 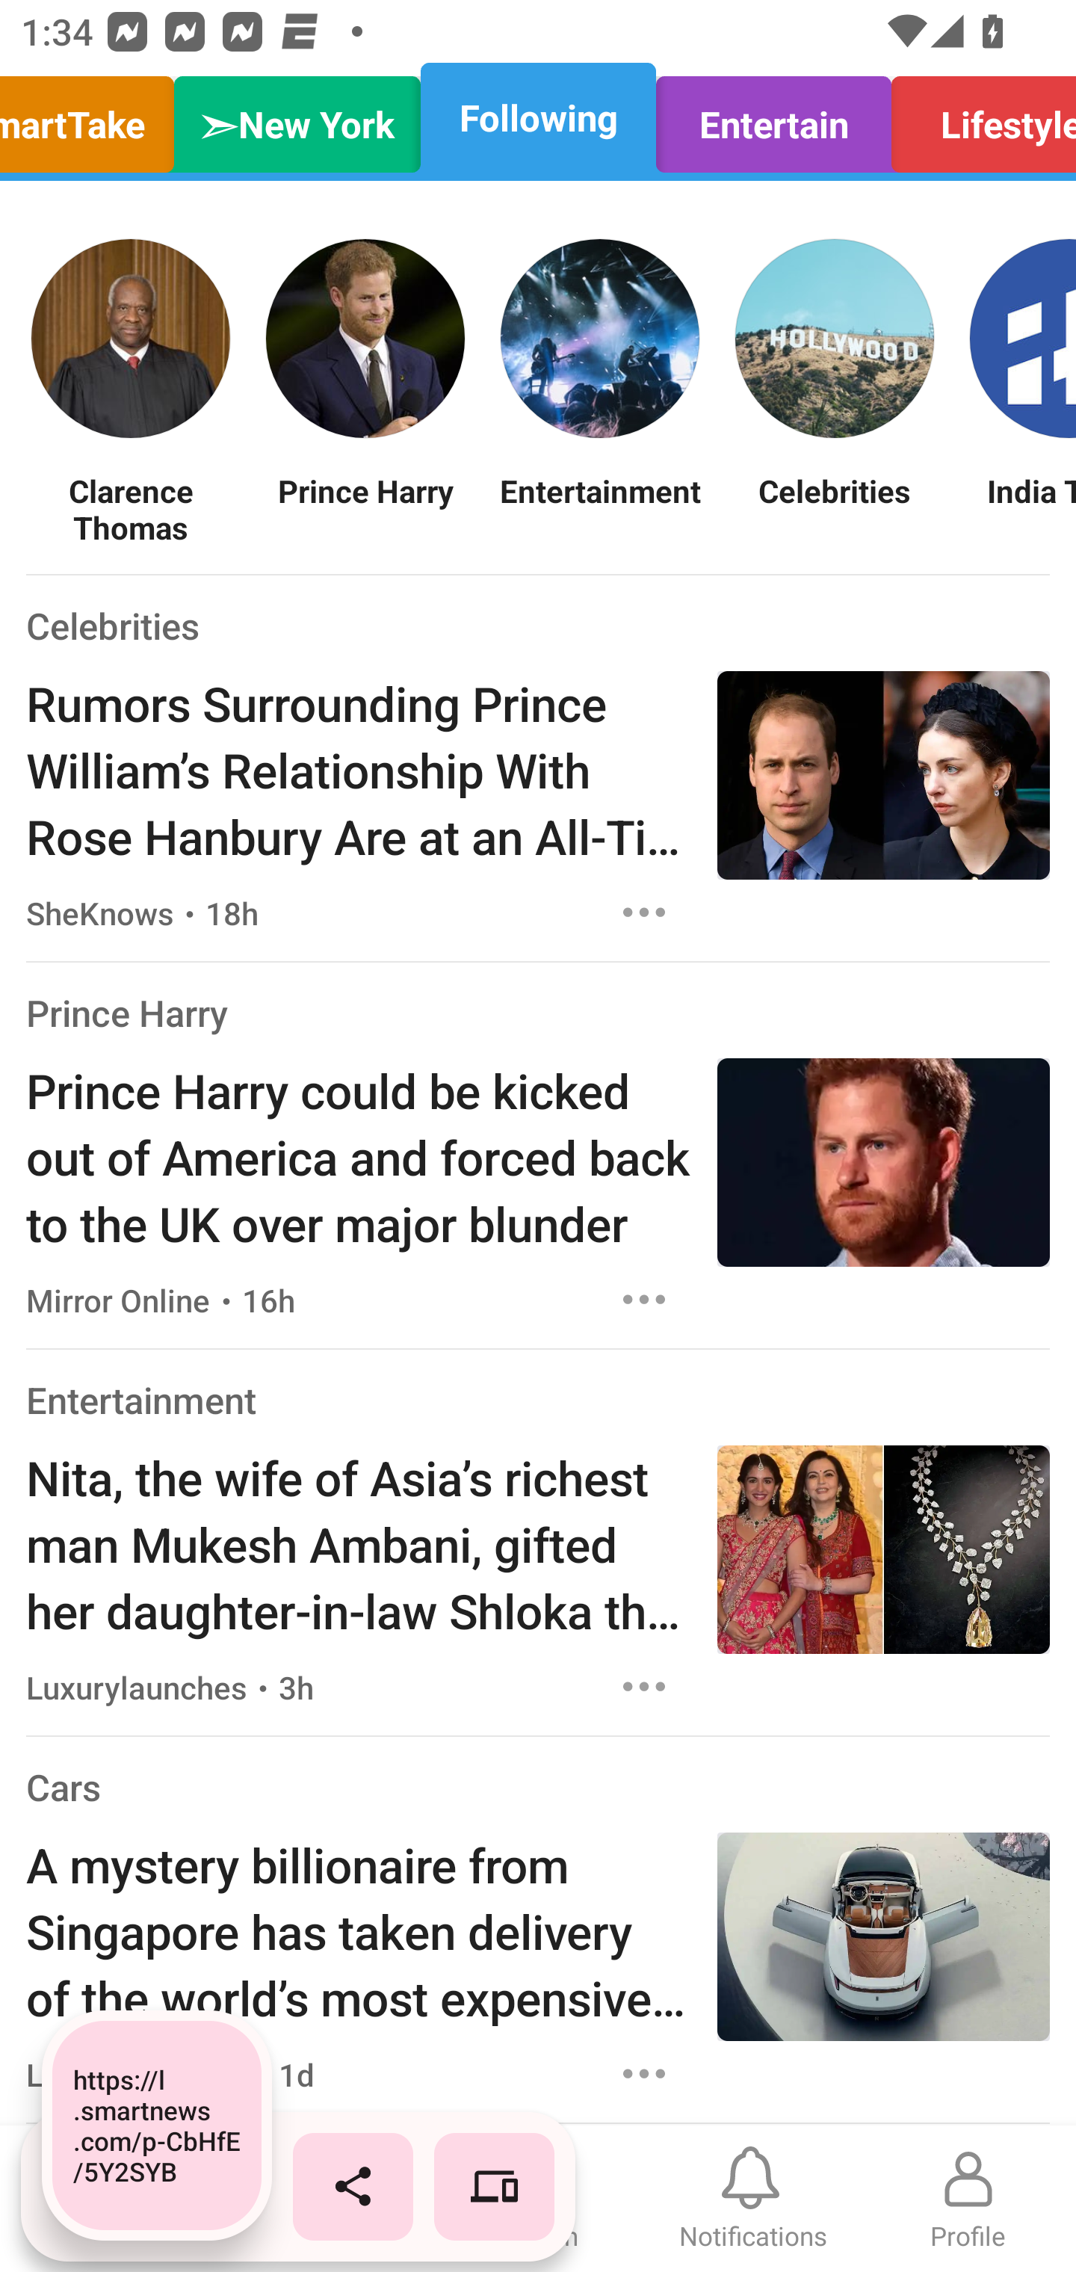 What do you see at coordinates (644, 1299) in the screenshot?
I see `Options` at bounding box center [644, 1299].